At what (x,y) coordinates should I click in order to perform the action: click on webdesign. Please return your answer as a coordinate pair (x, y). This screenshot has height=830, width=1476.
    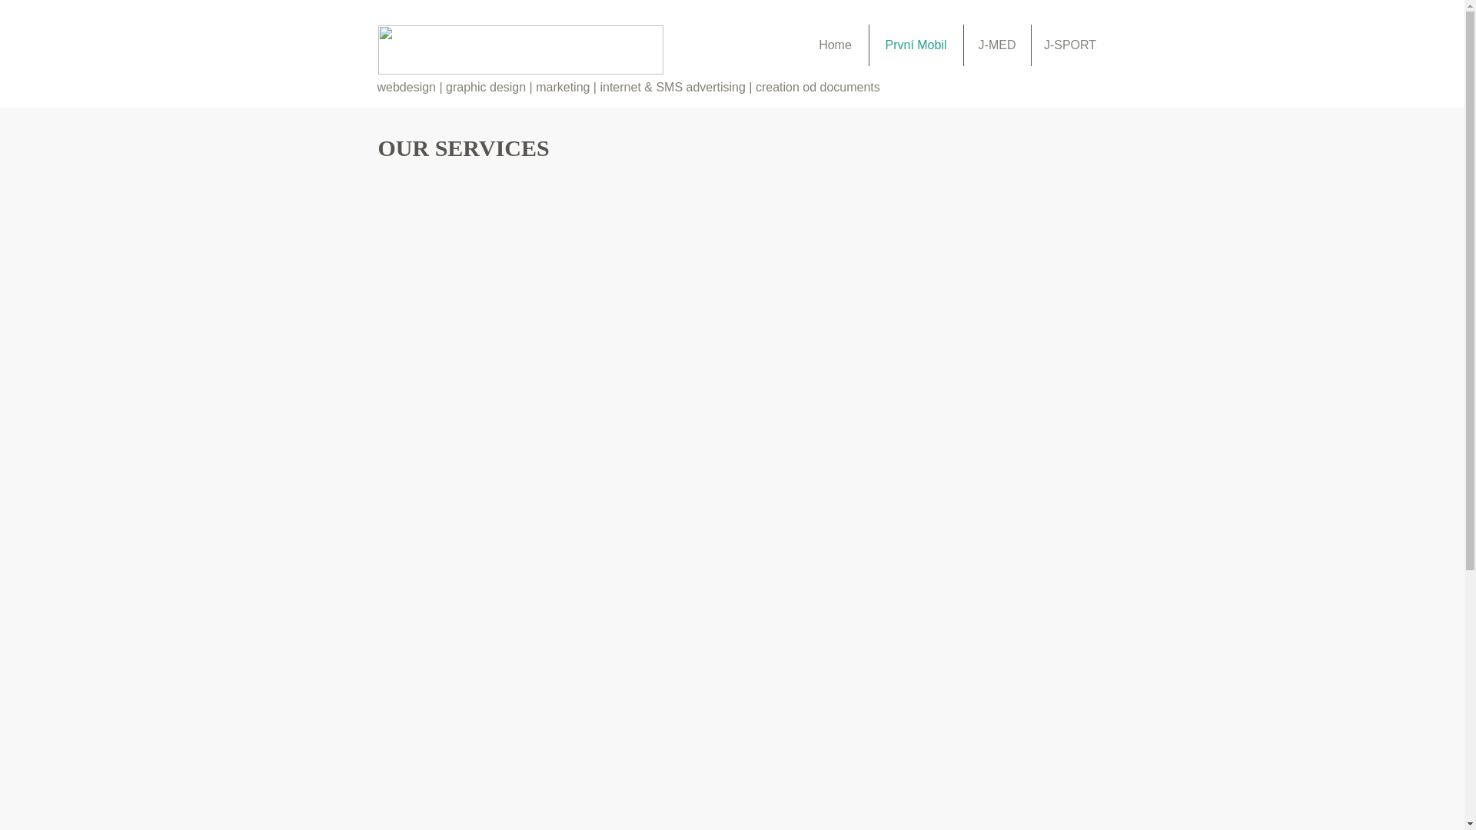
    Looking at the image, I should click on (406, 87).